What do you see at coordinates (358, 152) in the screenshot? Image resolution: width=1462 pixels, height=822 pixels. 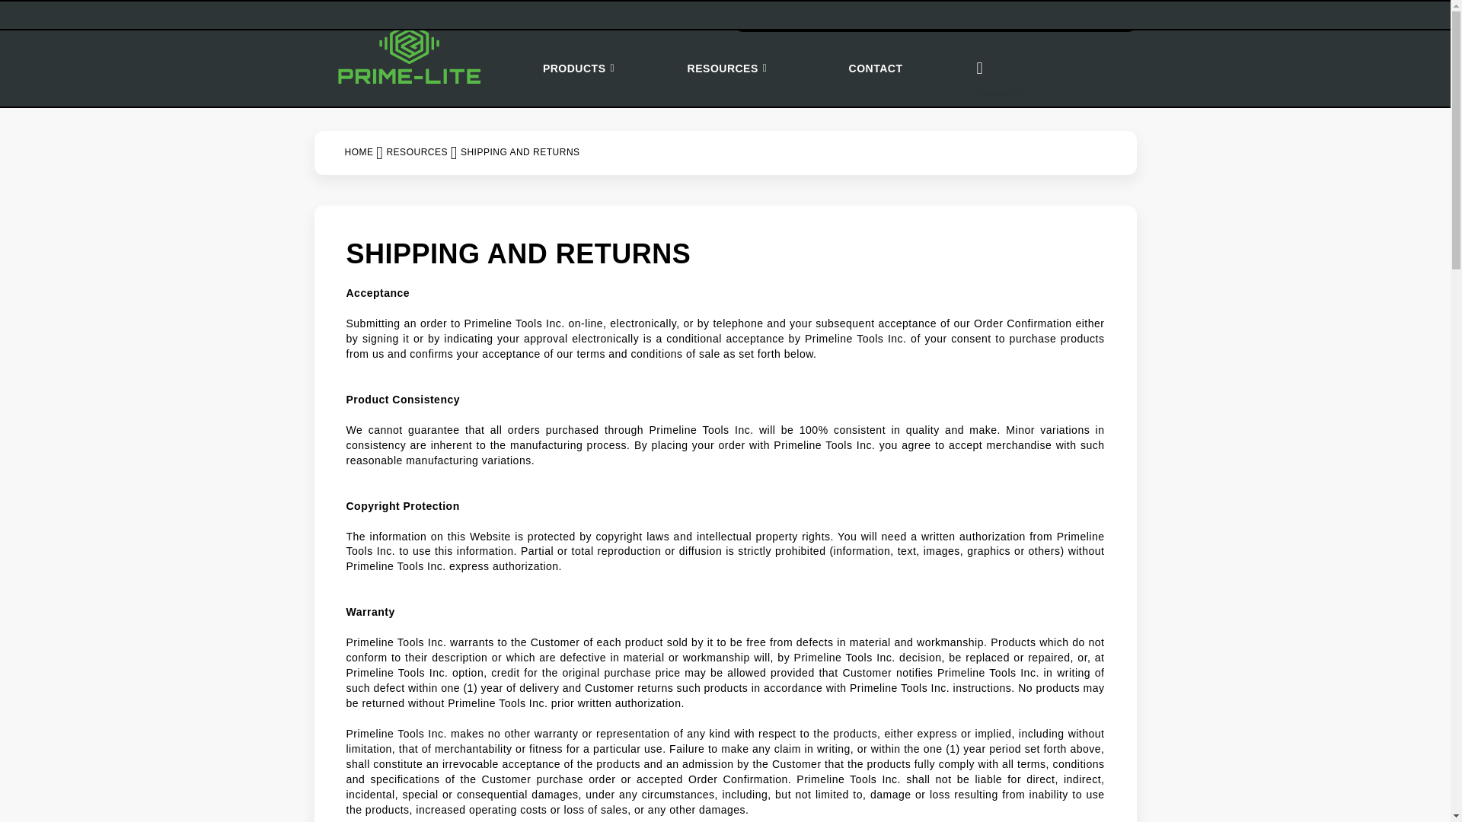 I see `Go to Home Page` at bounding box center [358, 152].